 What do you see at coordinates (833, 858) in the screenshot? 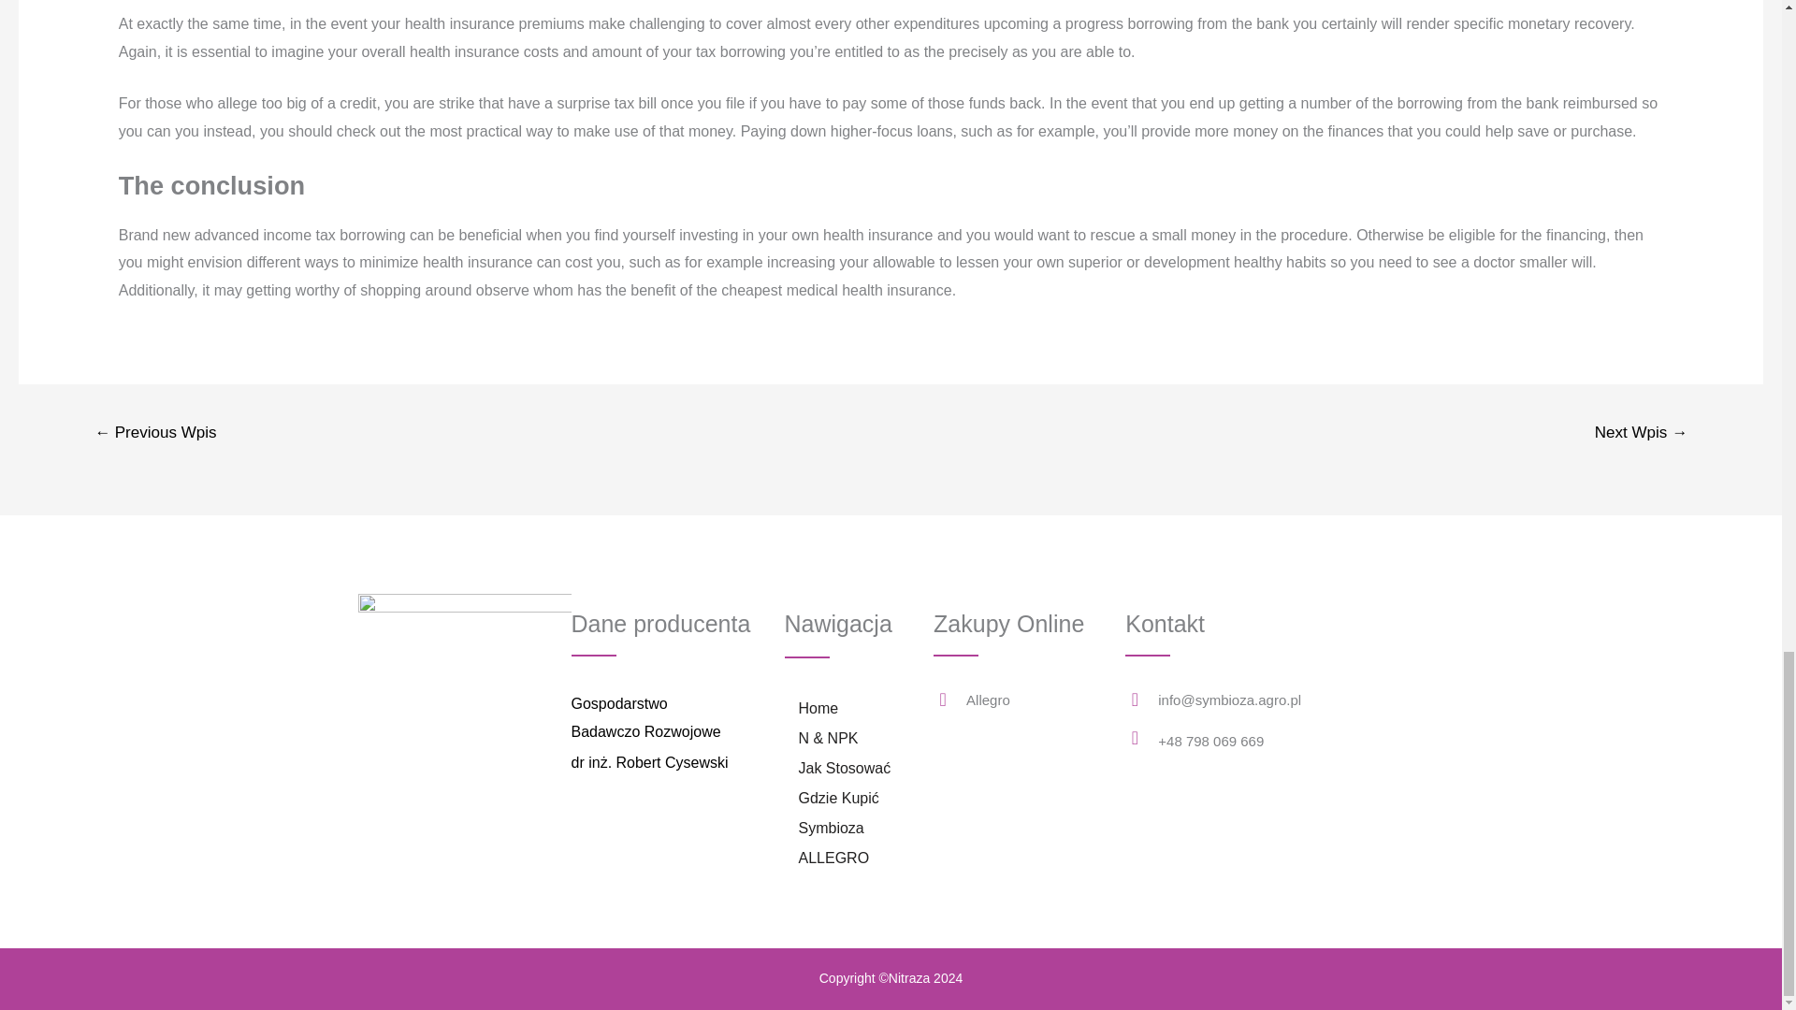
I see `ALLEGRO` at bounding box center [833, 858].